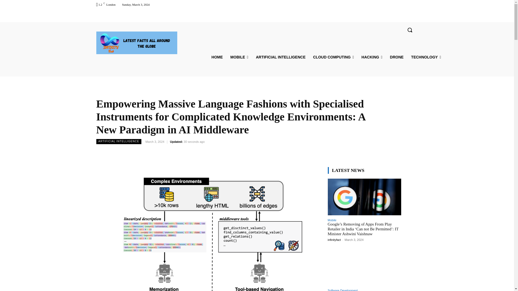  I want to click on MOBILE, so click(240, 57).